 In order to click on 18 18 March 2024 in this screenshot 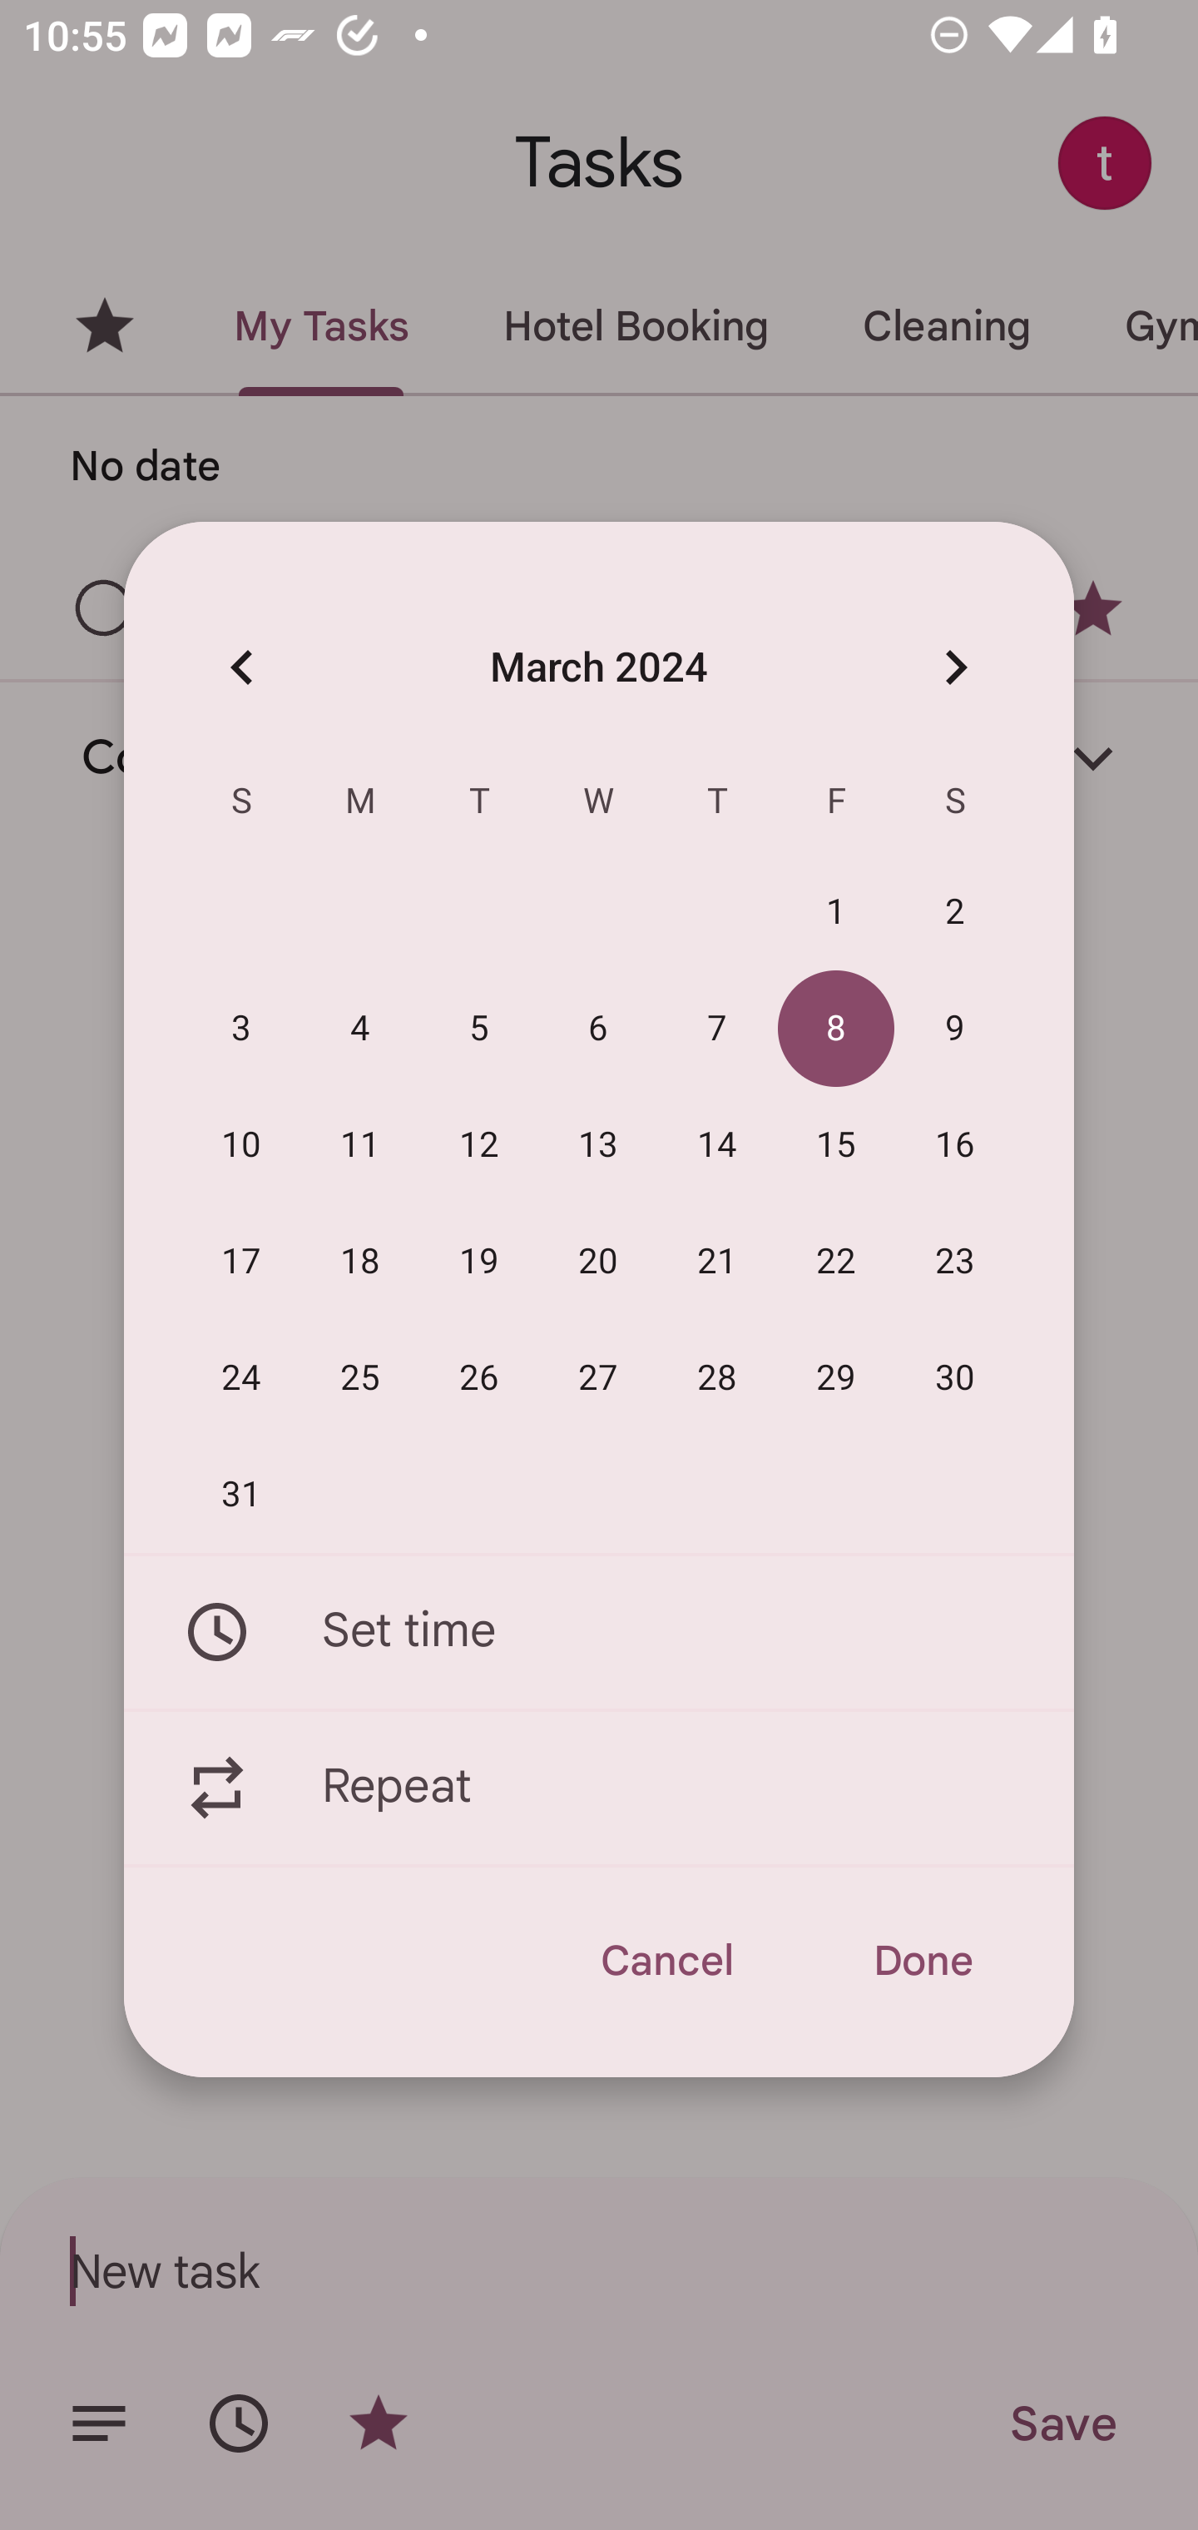, I will do `click(360, 1262)`.